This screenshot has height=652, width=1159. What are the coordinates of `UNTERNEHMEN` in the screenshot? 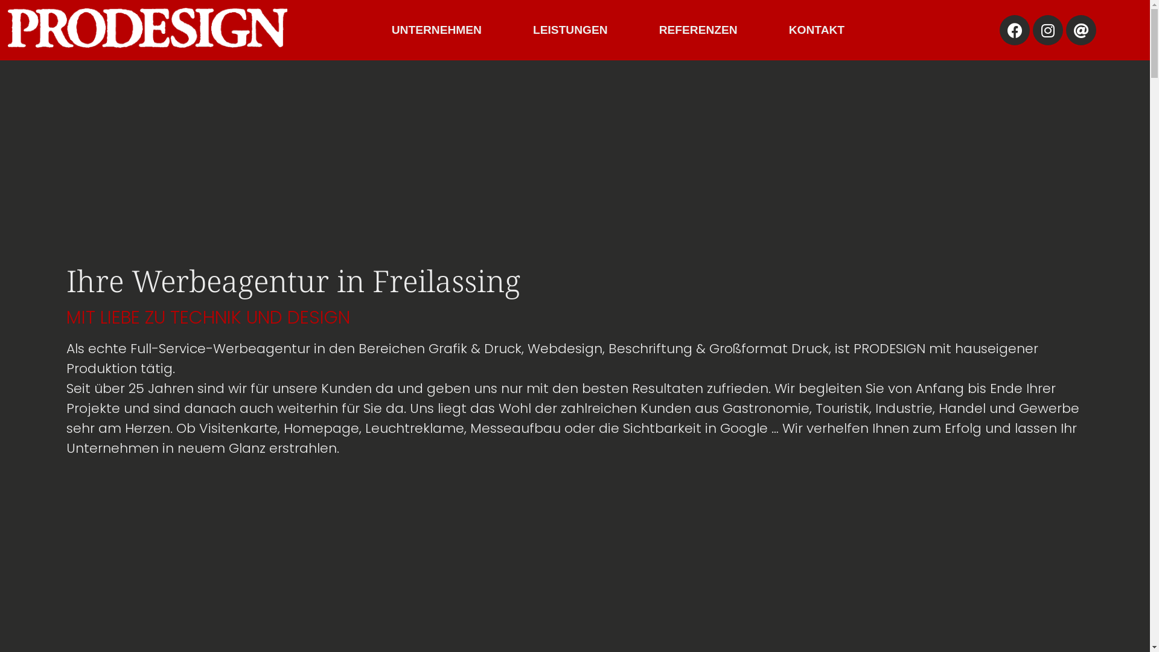 It's located at (437, 30).